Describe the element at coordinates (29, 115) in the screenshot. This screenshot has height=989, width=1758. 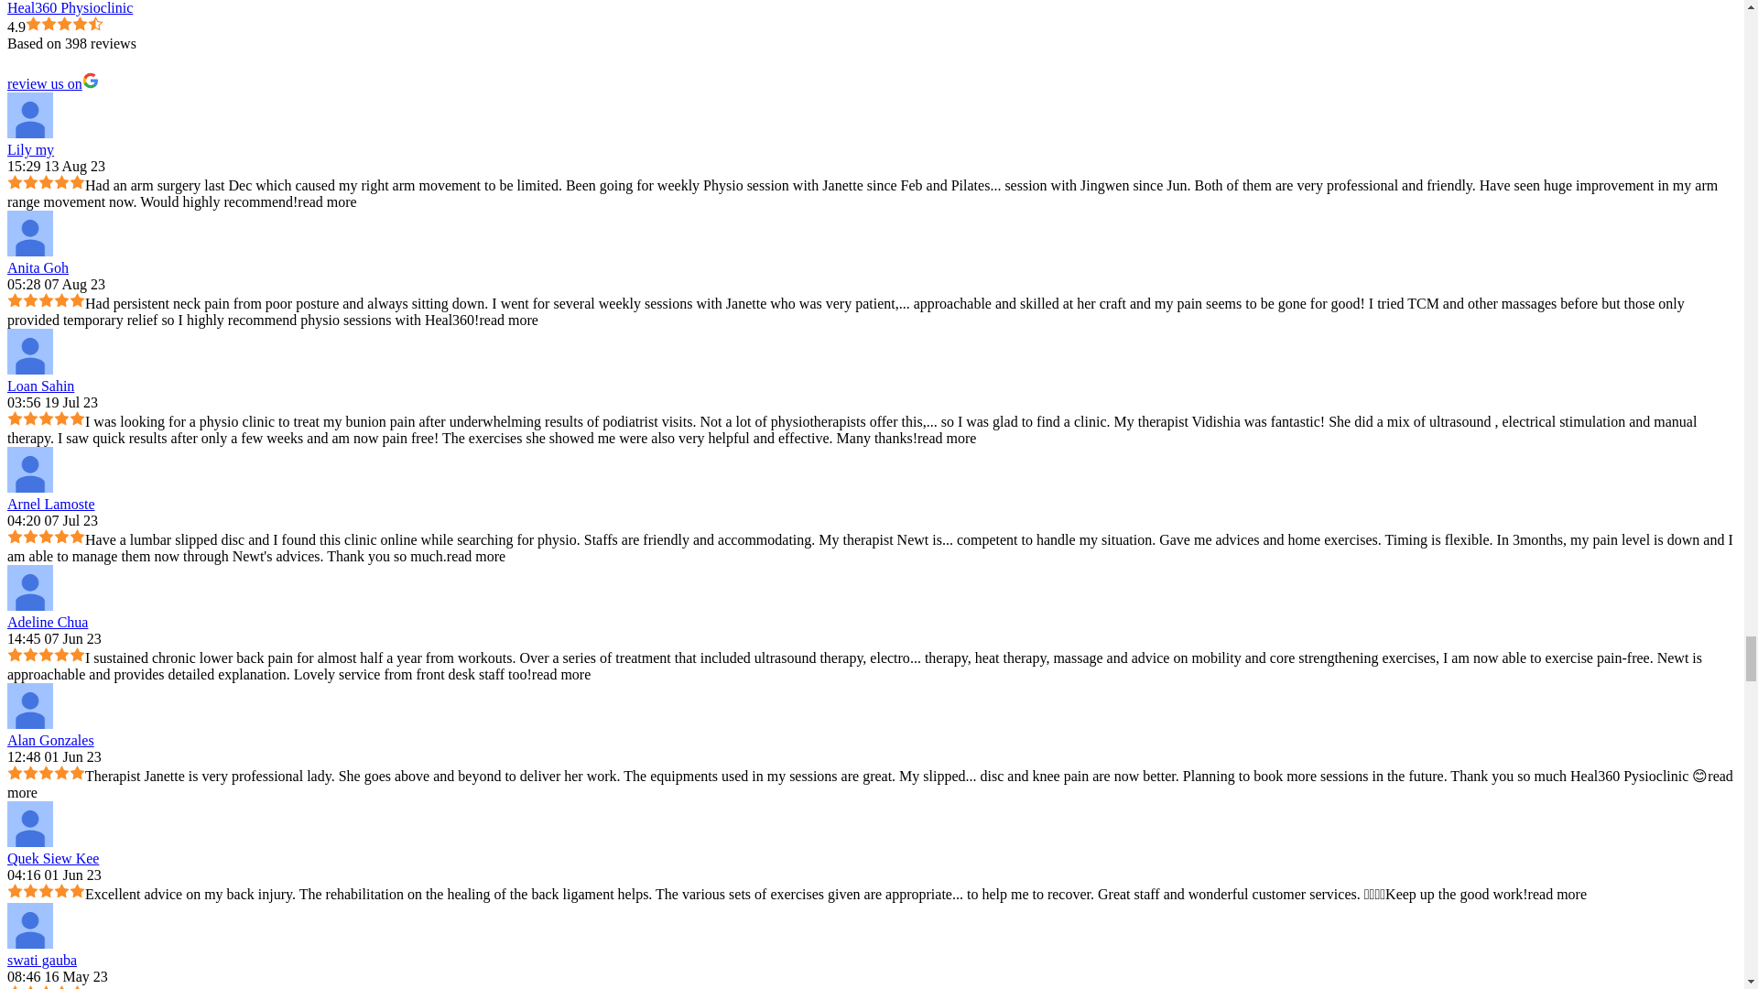
I see `Lily my` at that location.